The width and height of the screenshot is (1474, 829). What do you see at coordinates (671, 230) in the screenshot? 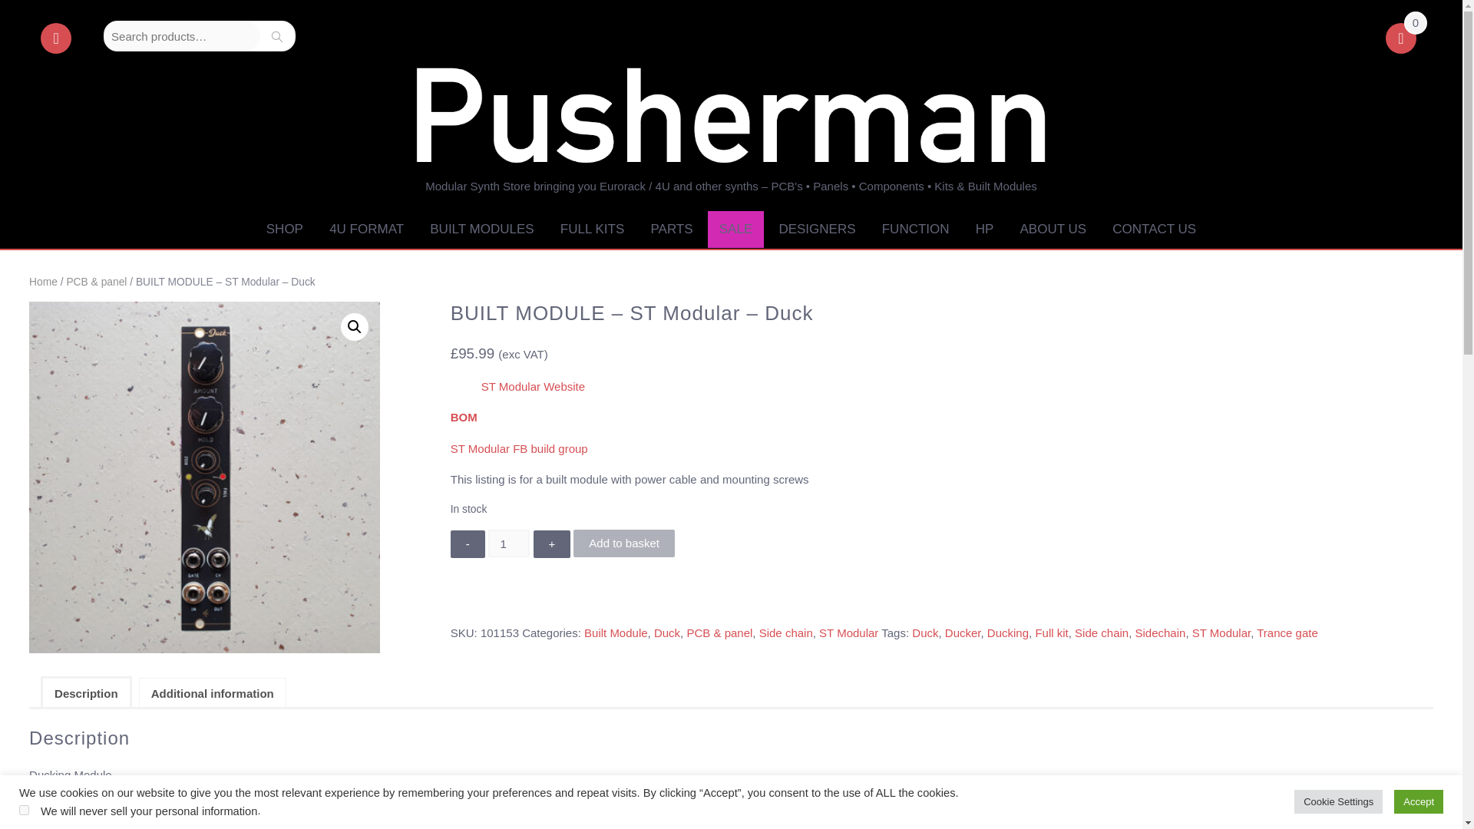
I see `PARTS` at bounding box center [671, 230].